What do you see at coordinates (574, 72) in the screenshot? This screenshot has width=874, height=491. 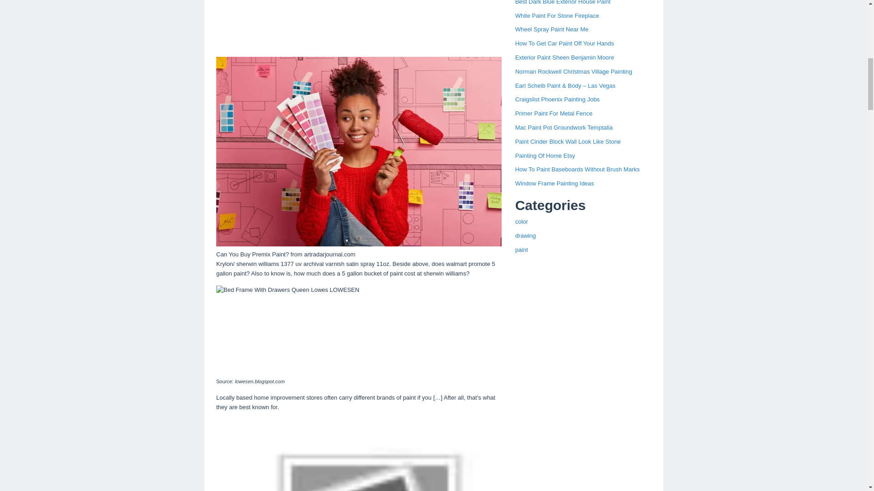 I see `Norman Rockwell Christmas Village Painting` at bounding box center [574, 72].